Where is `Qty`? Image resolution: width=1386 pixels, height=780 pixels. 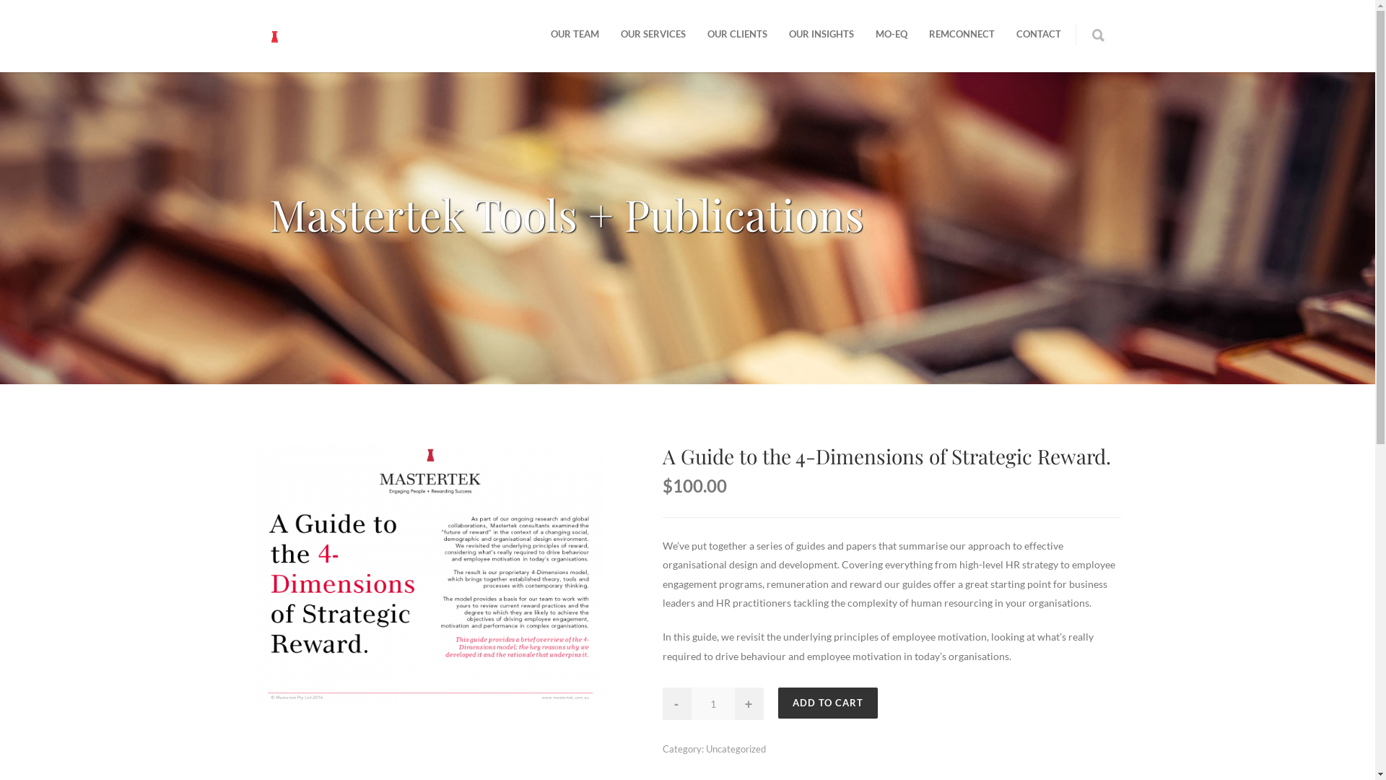
Qty is located at coordinates (713, 703).